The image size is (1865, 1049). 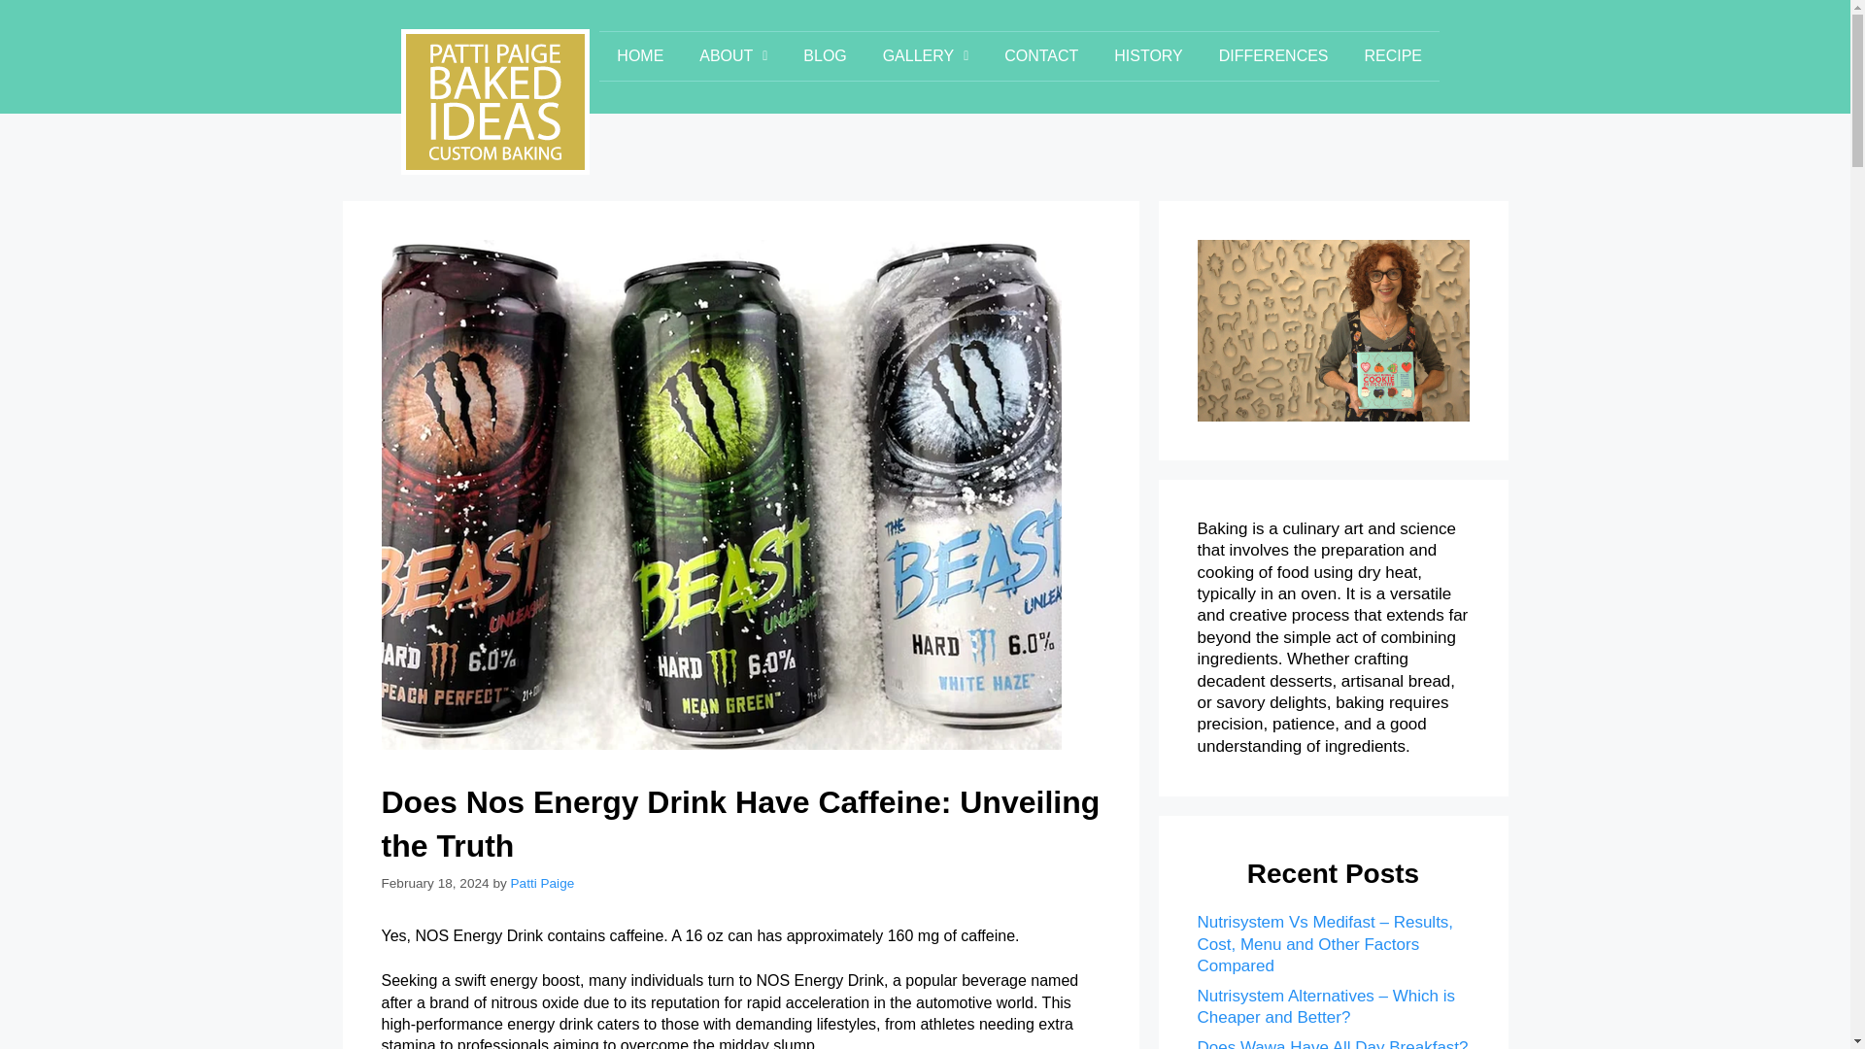 I want to click on View all posts by Patti Paige, so click(x=542, y=882).